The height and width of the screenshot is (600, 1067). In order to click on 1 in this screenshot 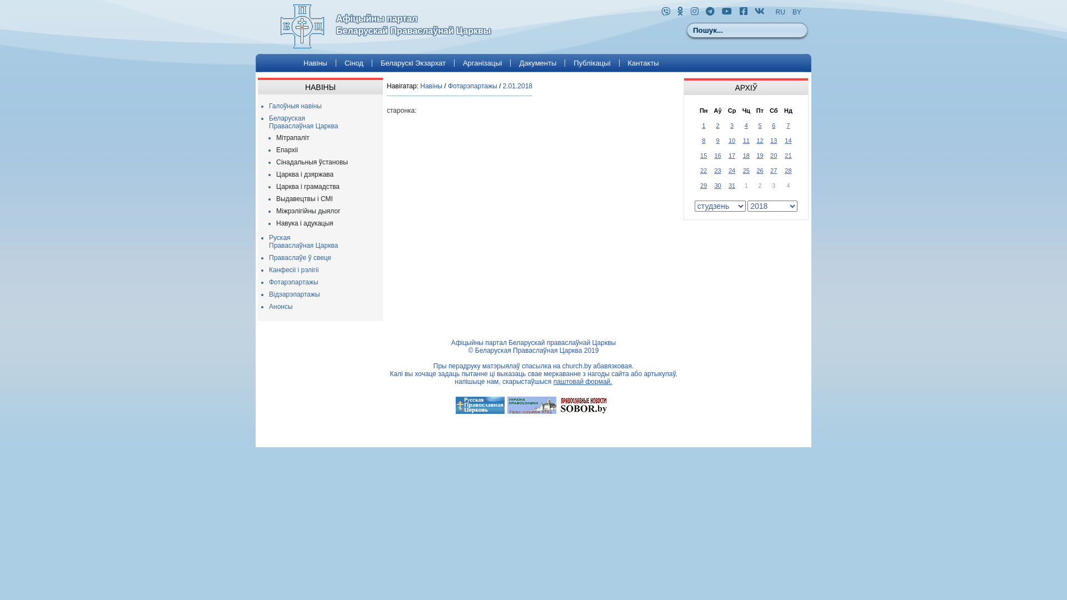, I will do `click(704, 126)`.